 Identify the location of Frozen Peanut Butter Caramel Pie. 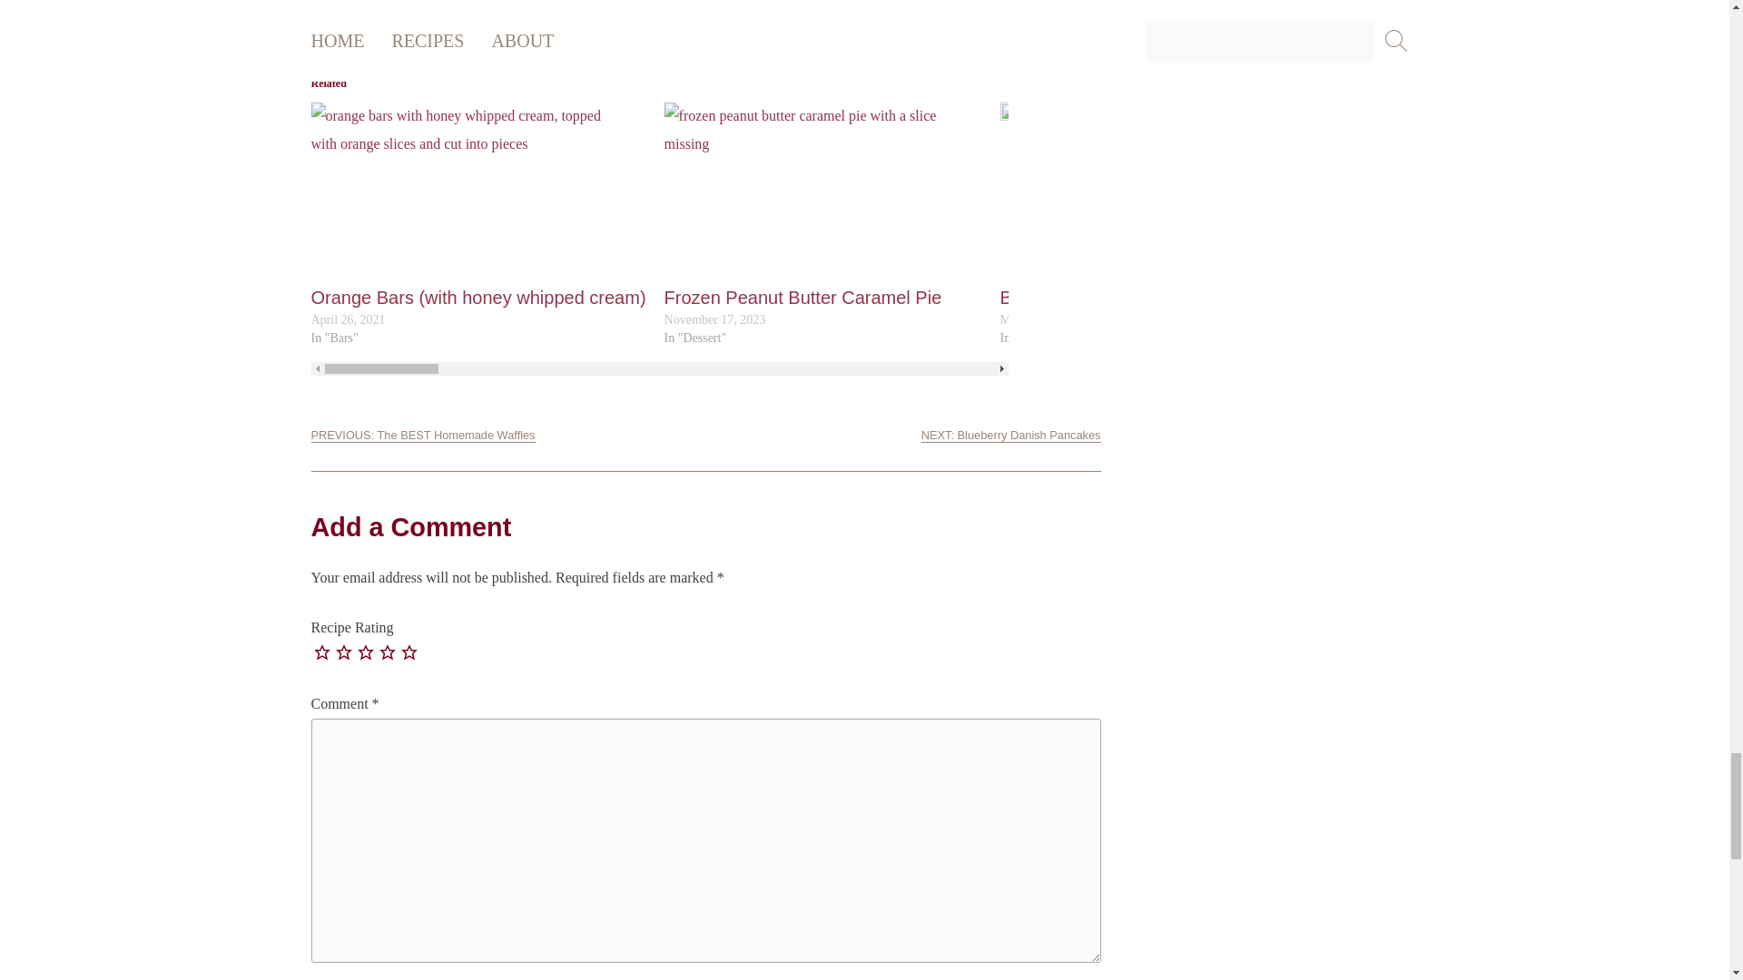
(822, 193).